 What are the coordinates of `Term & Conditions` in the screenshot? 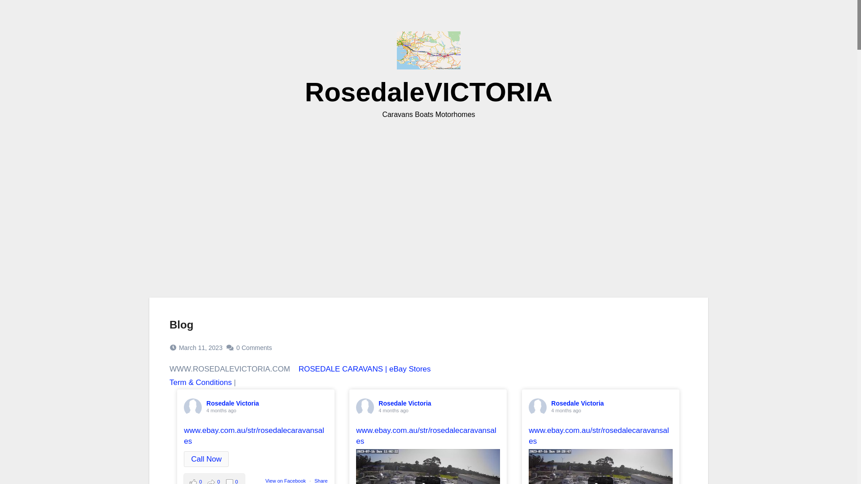 It's located at (201, 383).